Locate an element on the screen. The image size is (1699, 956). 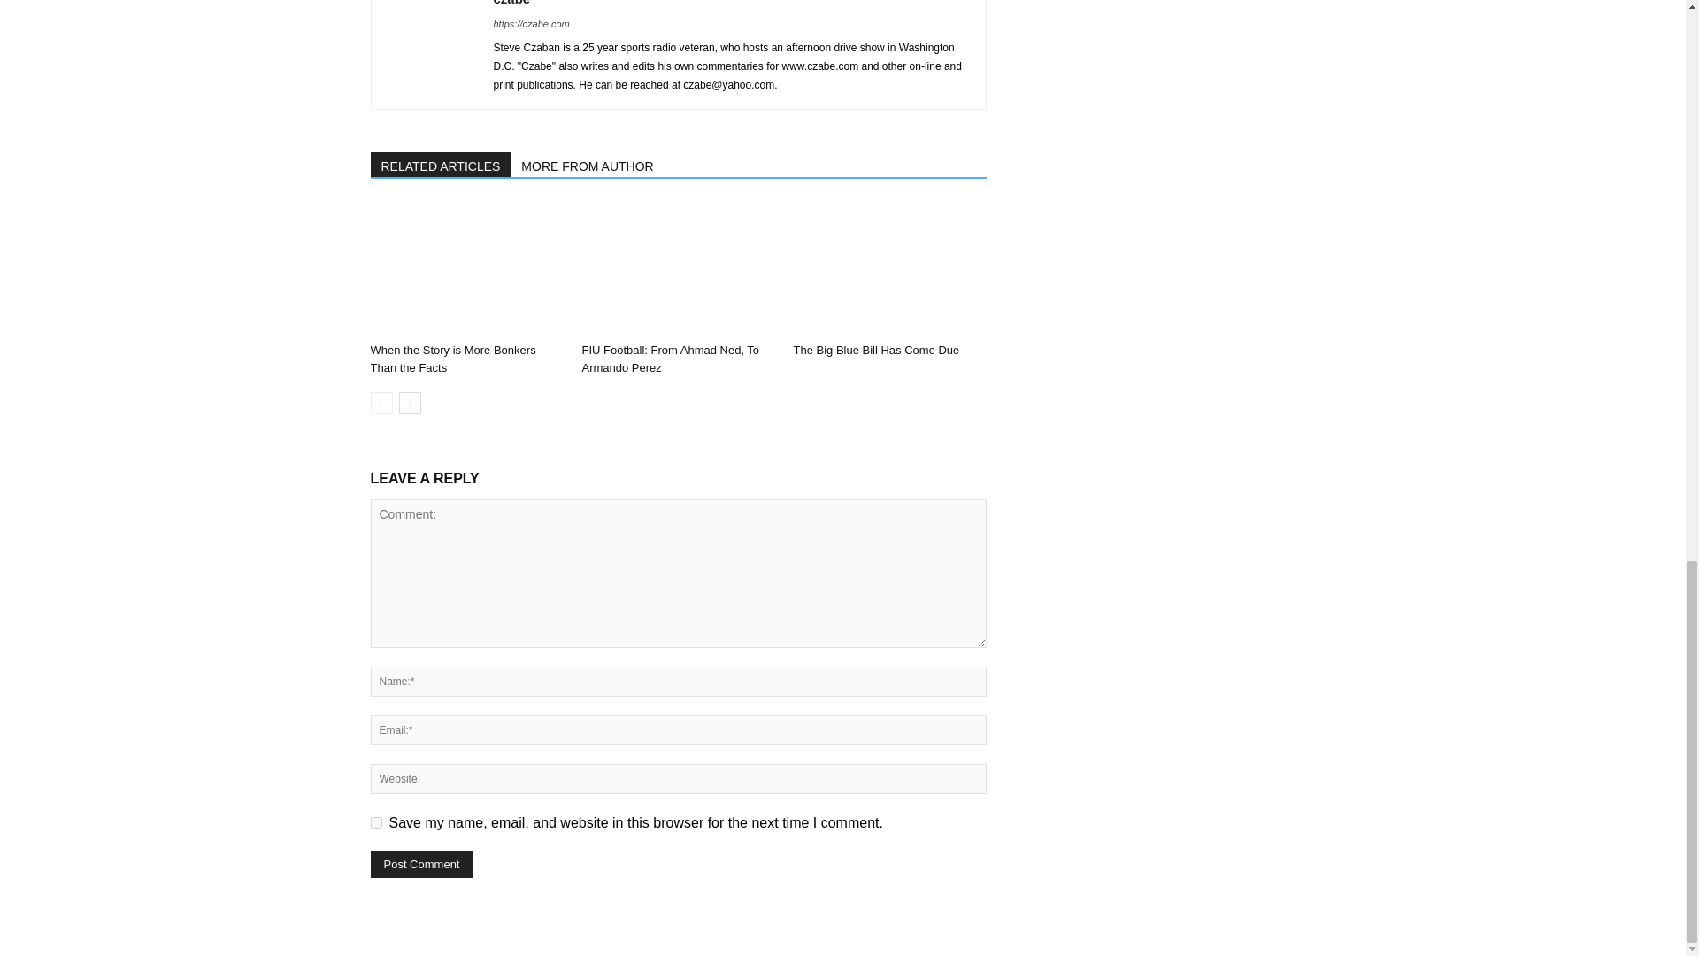
Post Comment is located at coordinates (421, 864).